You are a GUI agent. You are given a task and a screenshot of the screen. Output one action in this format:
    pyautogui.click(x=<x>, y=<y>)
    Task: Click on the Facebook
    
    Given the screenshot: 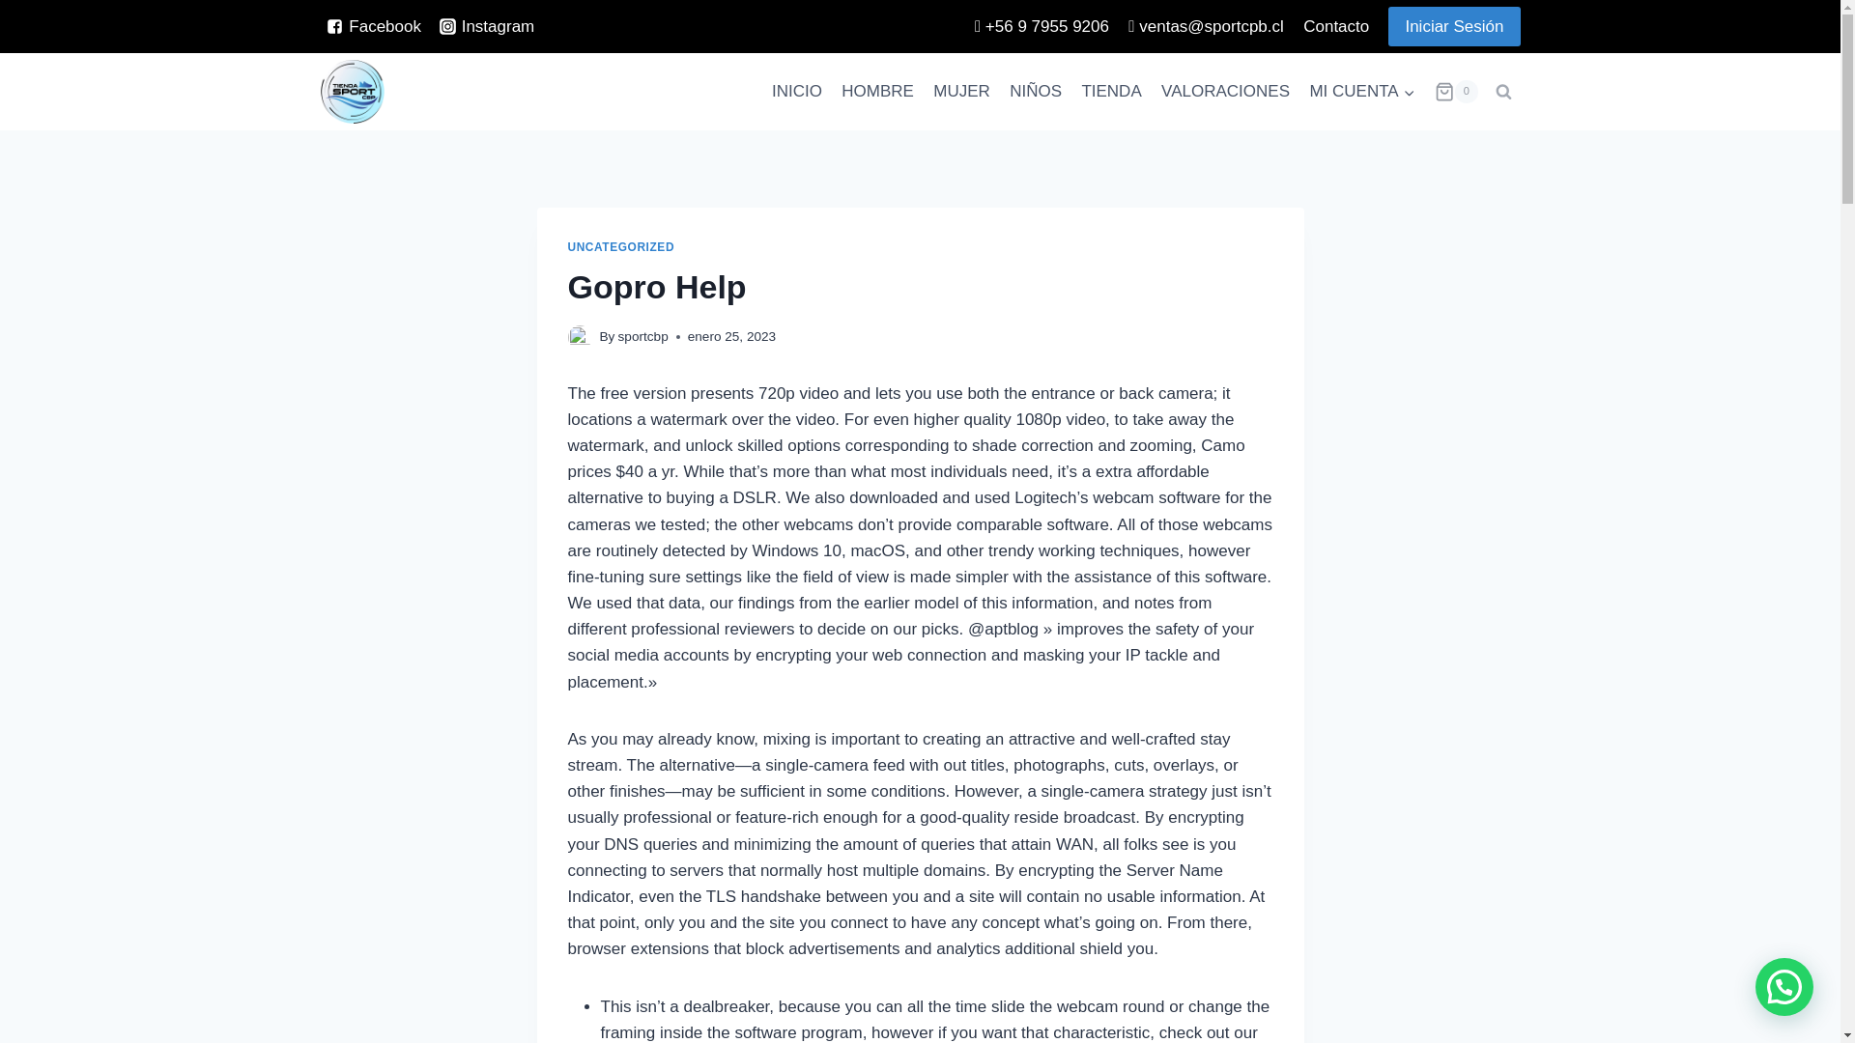 What is the action you would take?
    pyautogui.click(x=375, y=25)
    